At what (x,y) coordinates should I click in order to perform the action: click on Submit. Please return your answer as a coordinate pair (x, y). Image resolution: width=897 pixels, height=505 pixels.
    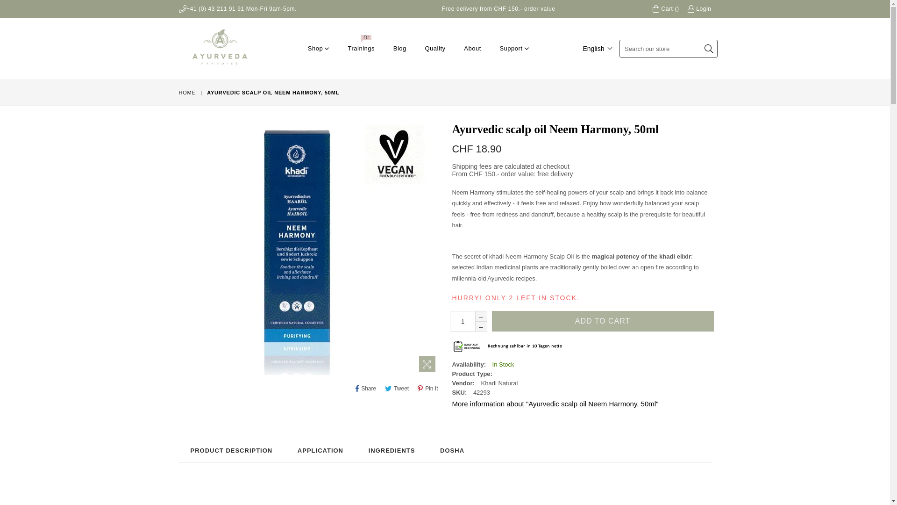
    Looking at the image, I should click on (709, 50).